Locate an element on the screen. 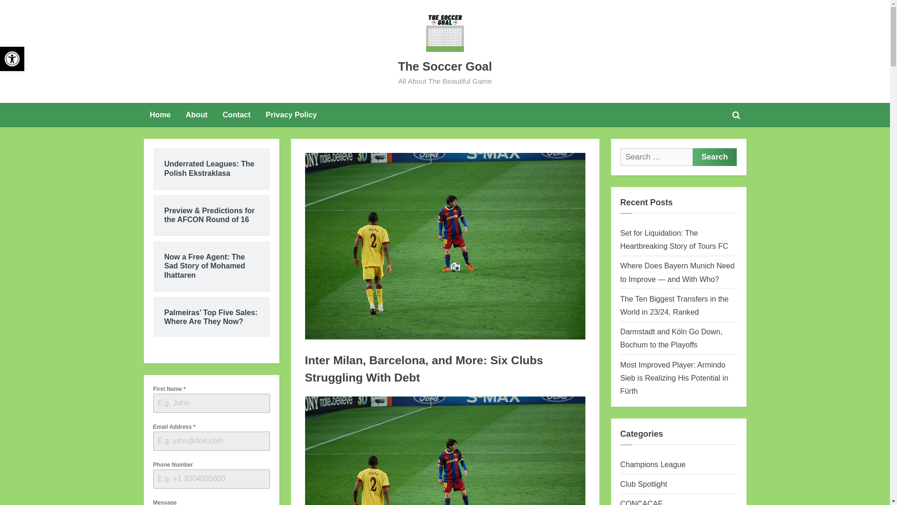 The height and width of the screenshot is (505, 897). Search is located at coordinates (292, 115).